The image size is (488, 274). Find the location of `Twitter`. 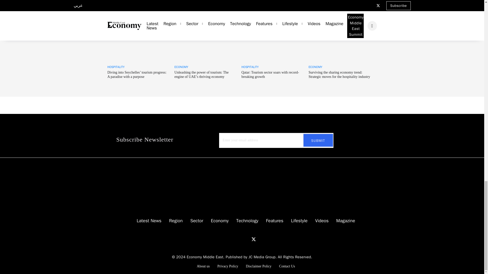

Twitter is located at coordinates (253, 239).